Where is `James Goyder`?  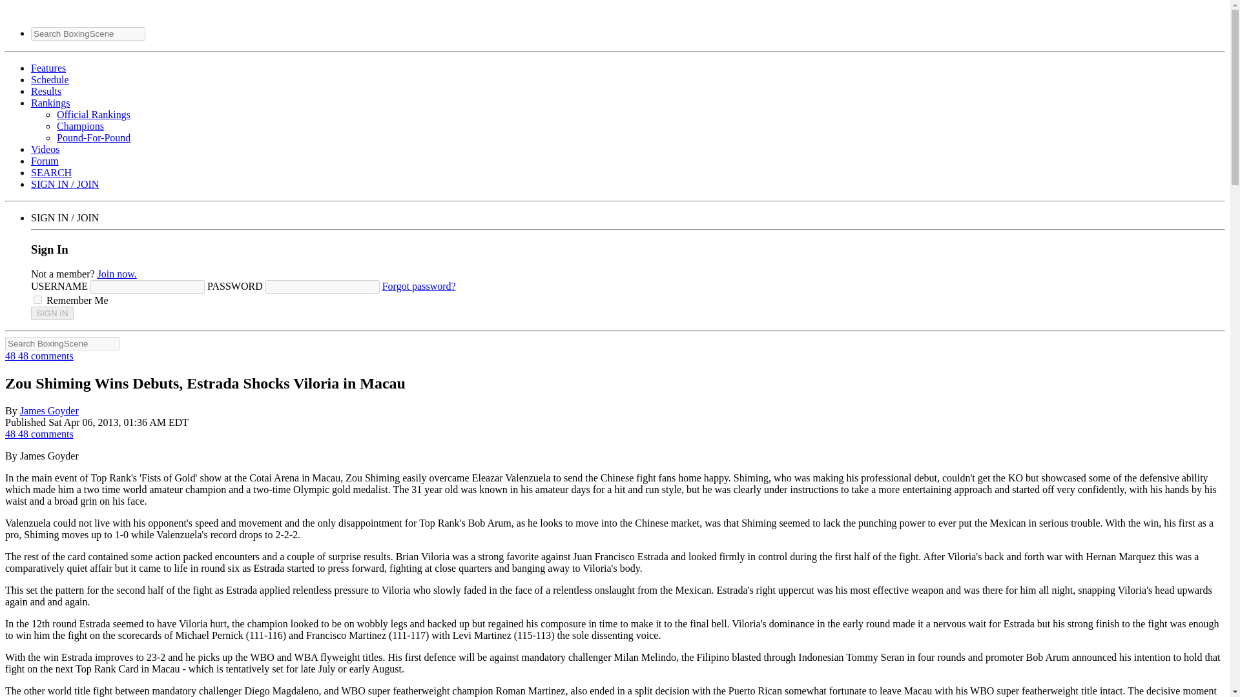
James Goyder is located at coordinates (49, 410).